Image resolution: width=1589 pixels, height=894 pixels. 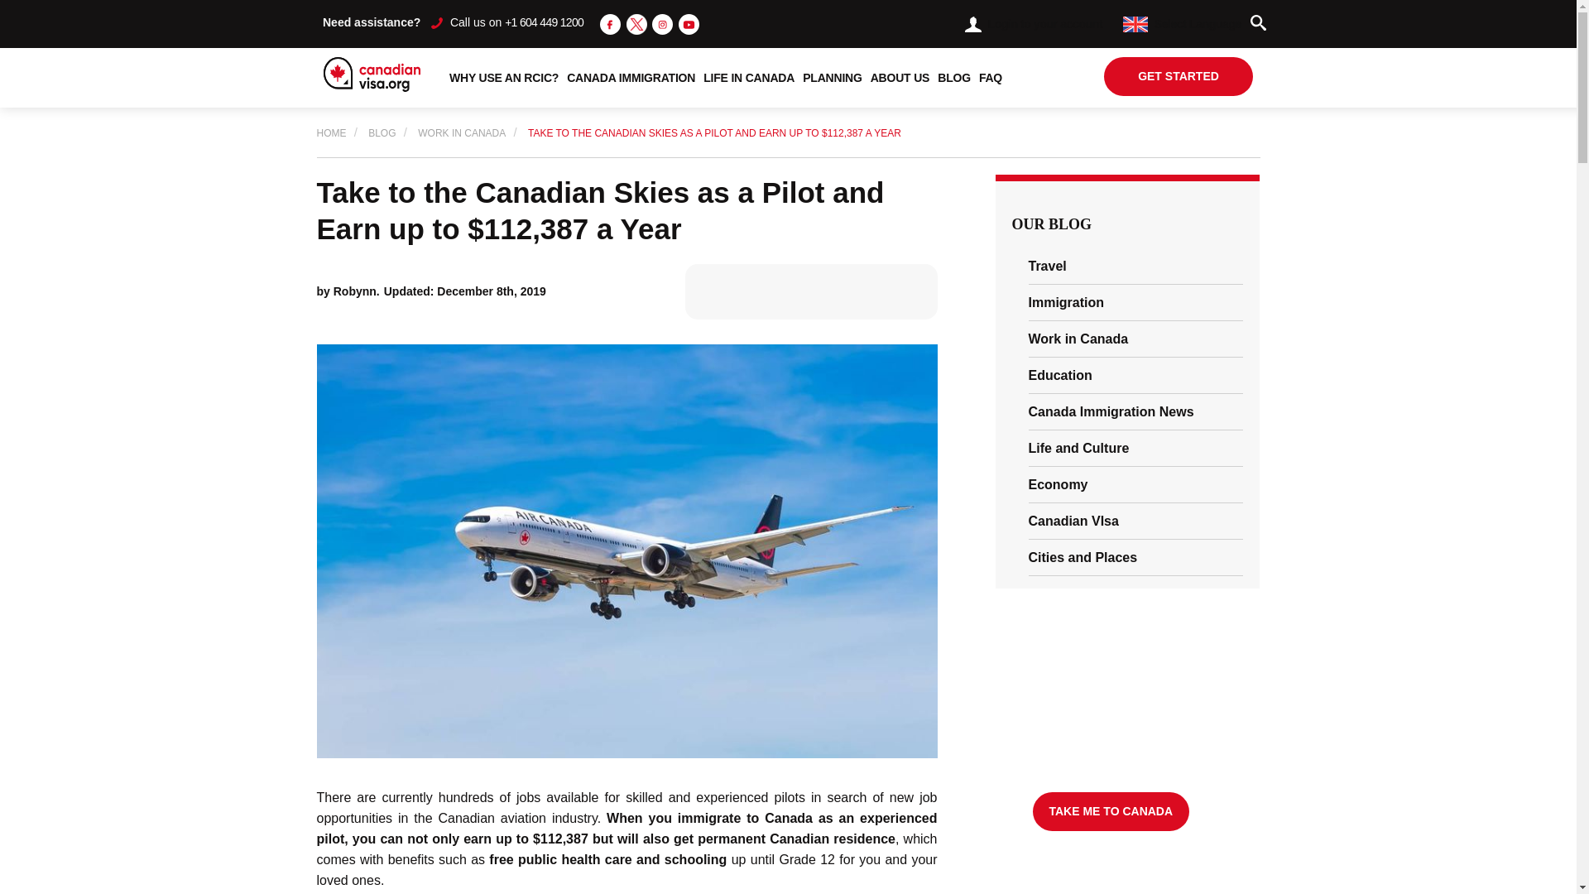 I want to click on youtube, so click(x=689, y=25).